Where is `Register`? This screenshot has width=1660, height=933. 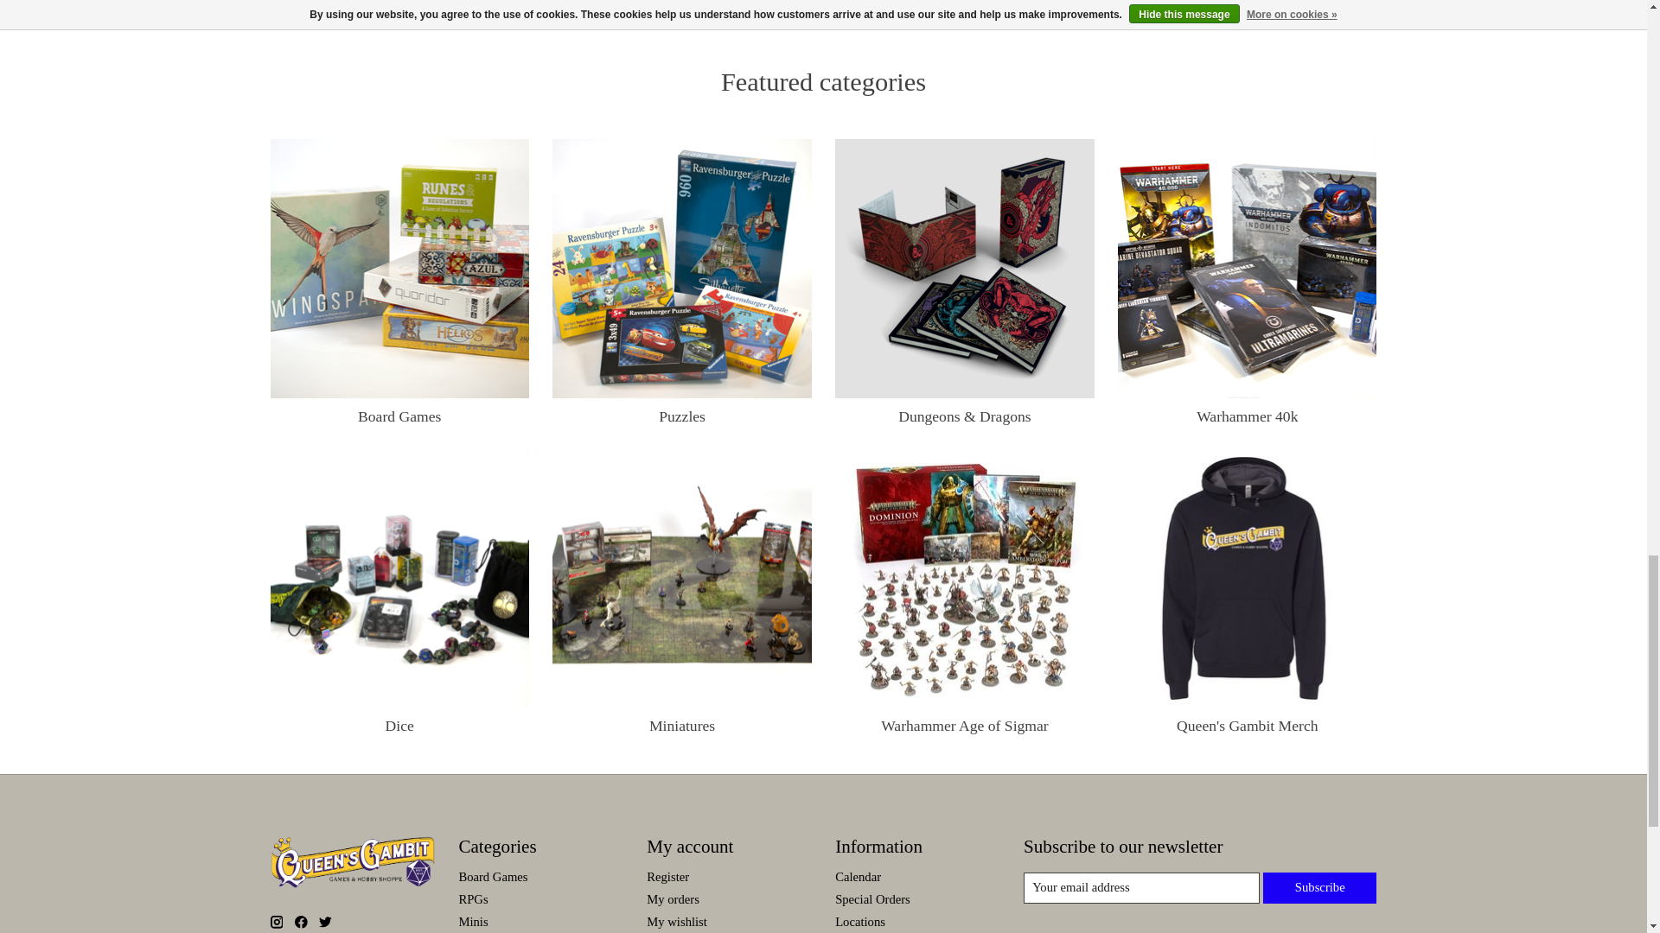
Register is located at coordinates (667, 876).